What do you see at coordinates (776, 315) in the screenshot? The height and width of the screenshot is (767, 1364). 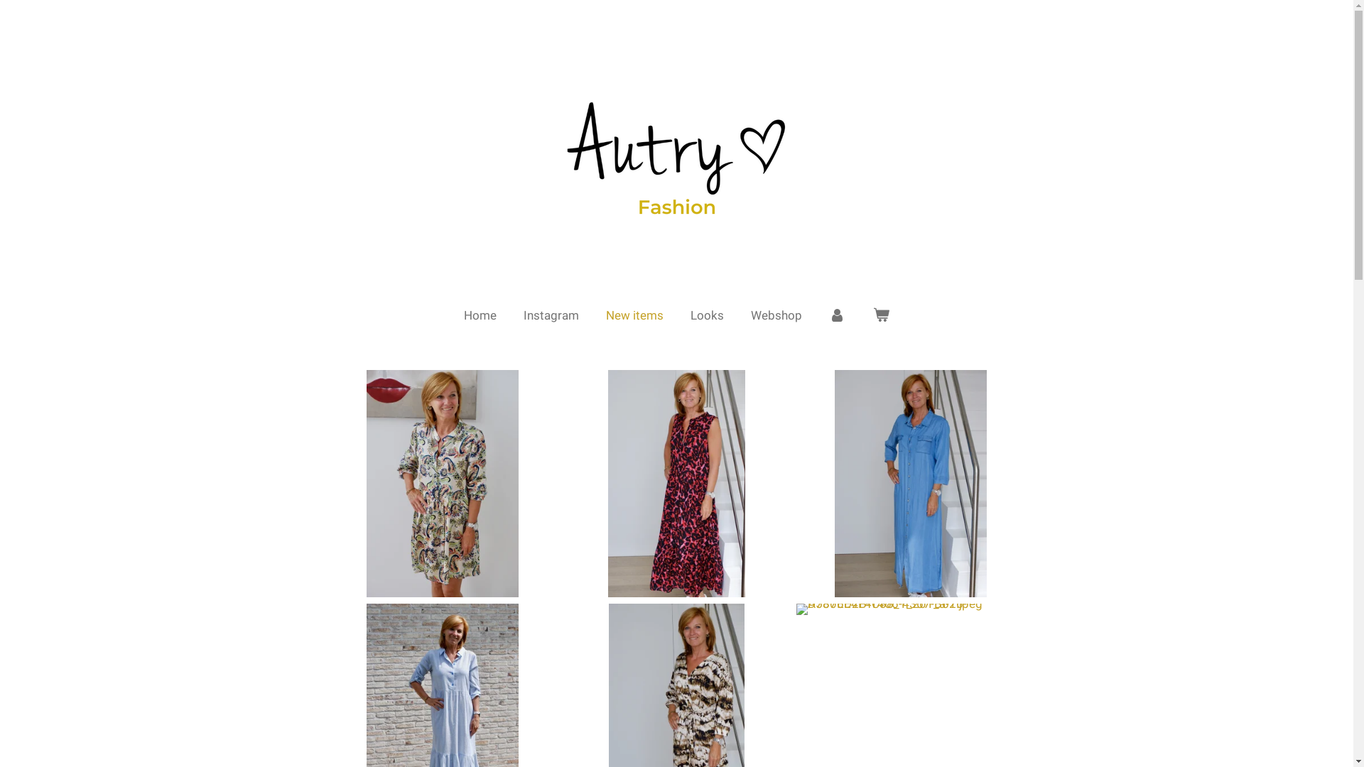 I see `Webshop` at bounding box center [776, 315].